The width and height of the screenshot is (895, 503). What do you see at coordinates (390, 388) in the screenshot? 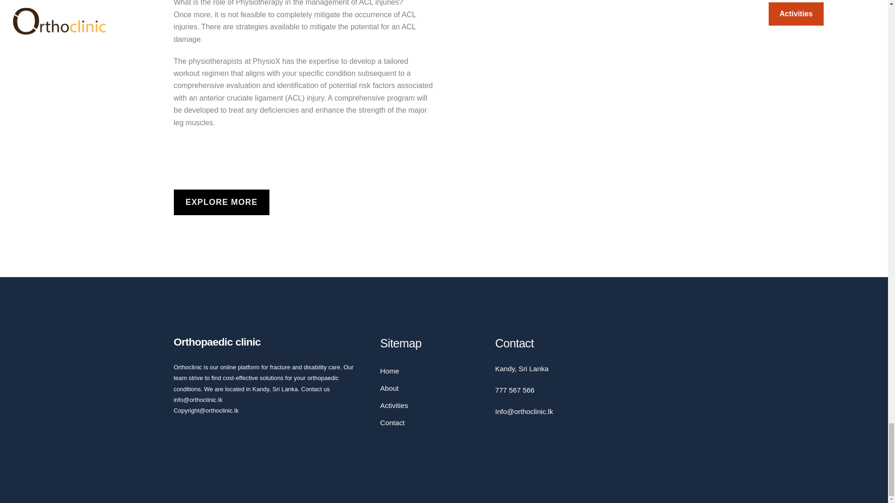
I see `About` at bounding box center [390, 388].